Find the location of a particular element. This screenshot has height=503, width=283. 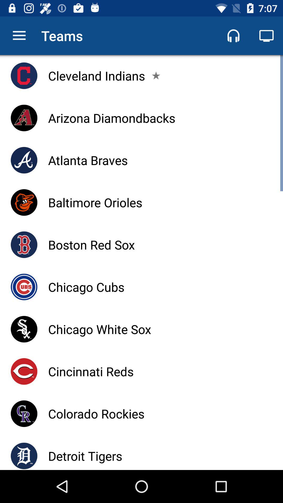

tap the icon below boston red sox item is located at coordinates (86, 287).